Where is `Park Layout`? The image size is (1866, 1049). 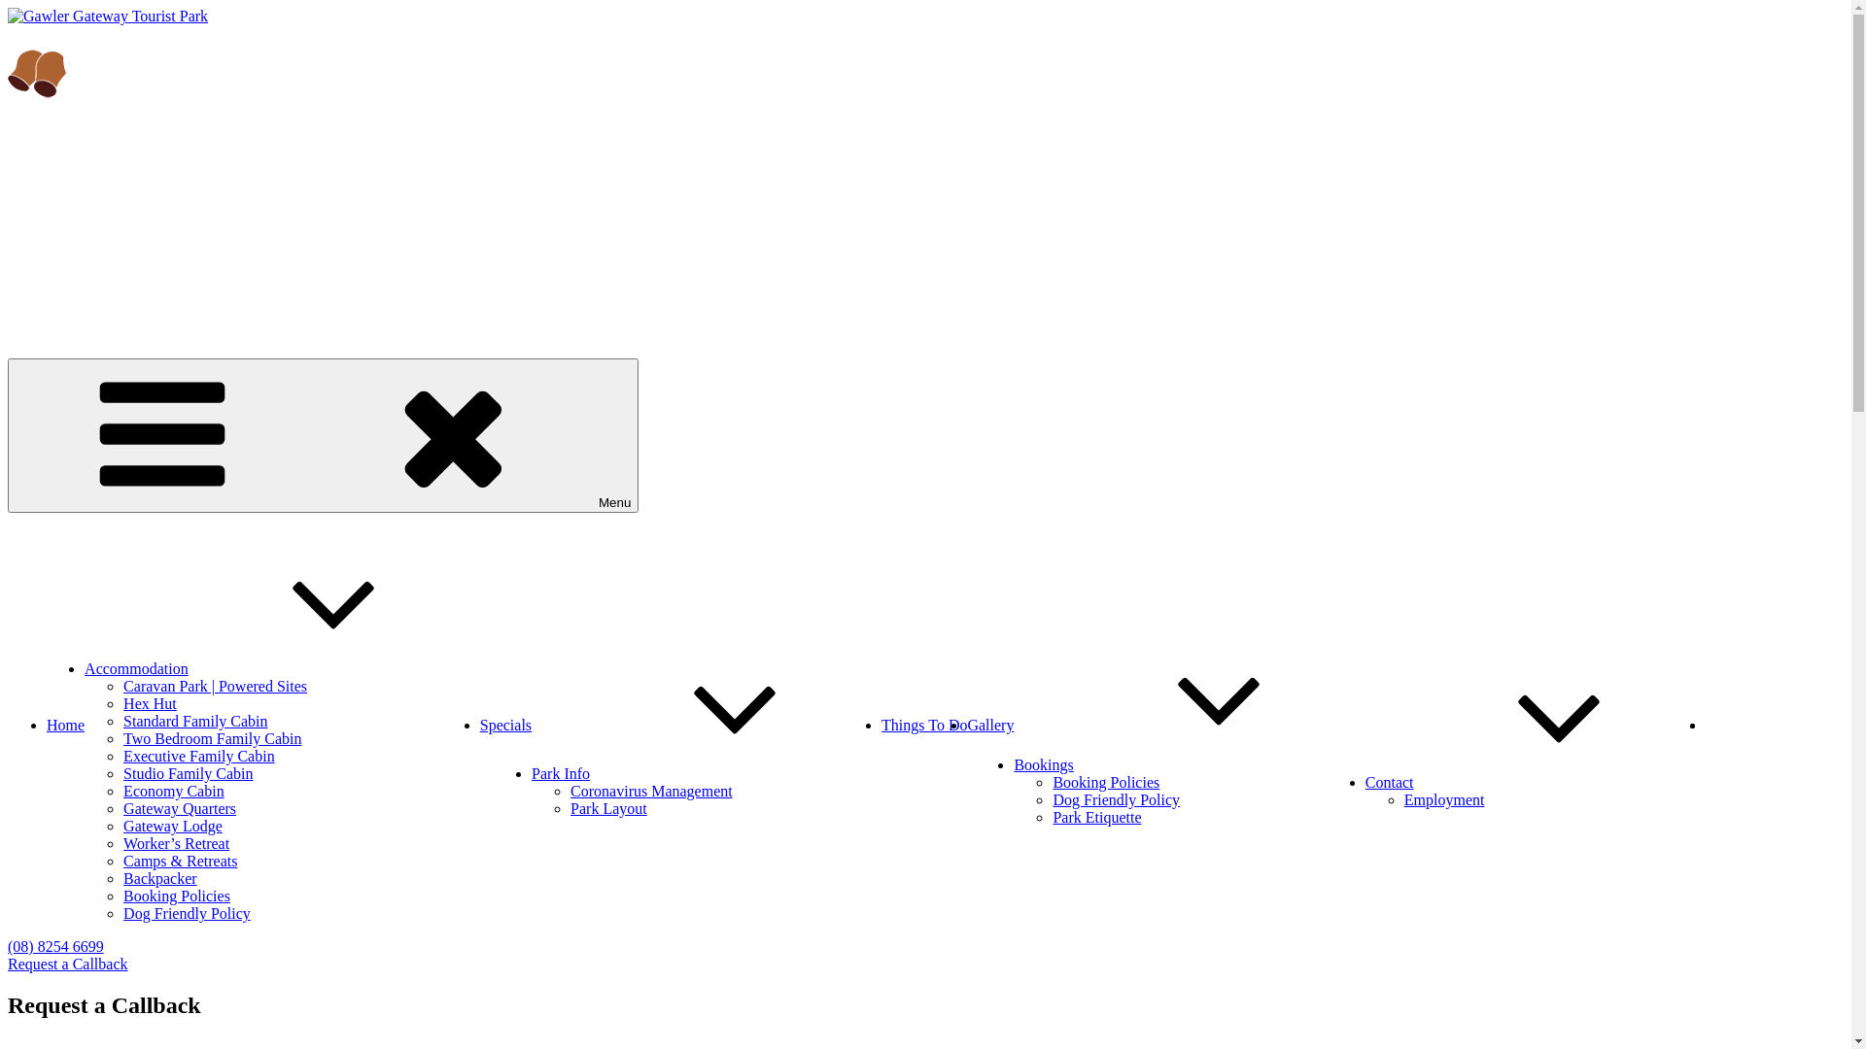
Park Layout is located at coordinates (608, 808).